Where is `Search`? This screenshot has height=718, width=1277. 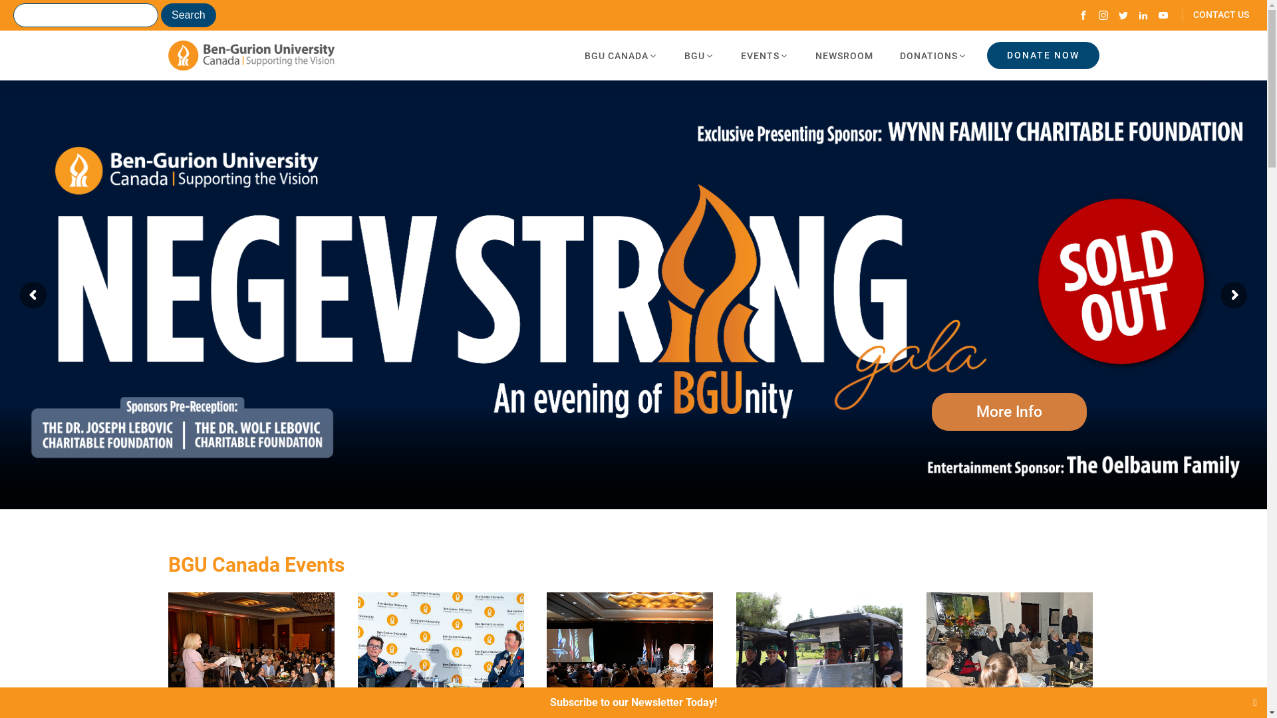 Search is located at coordinates (189, 15).